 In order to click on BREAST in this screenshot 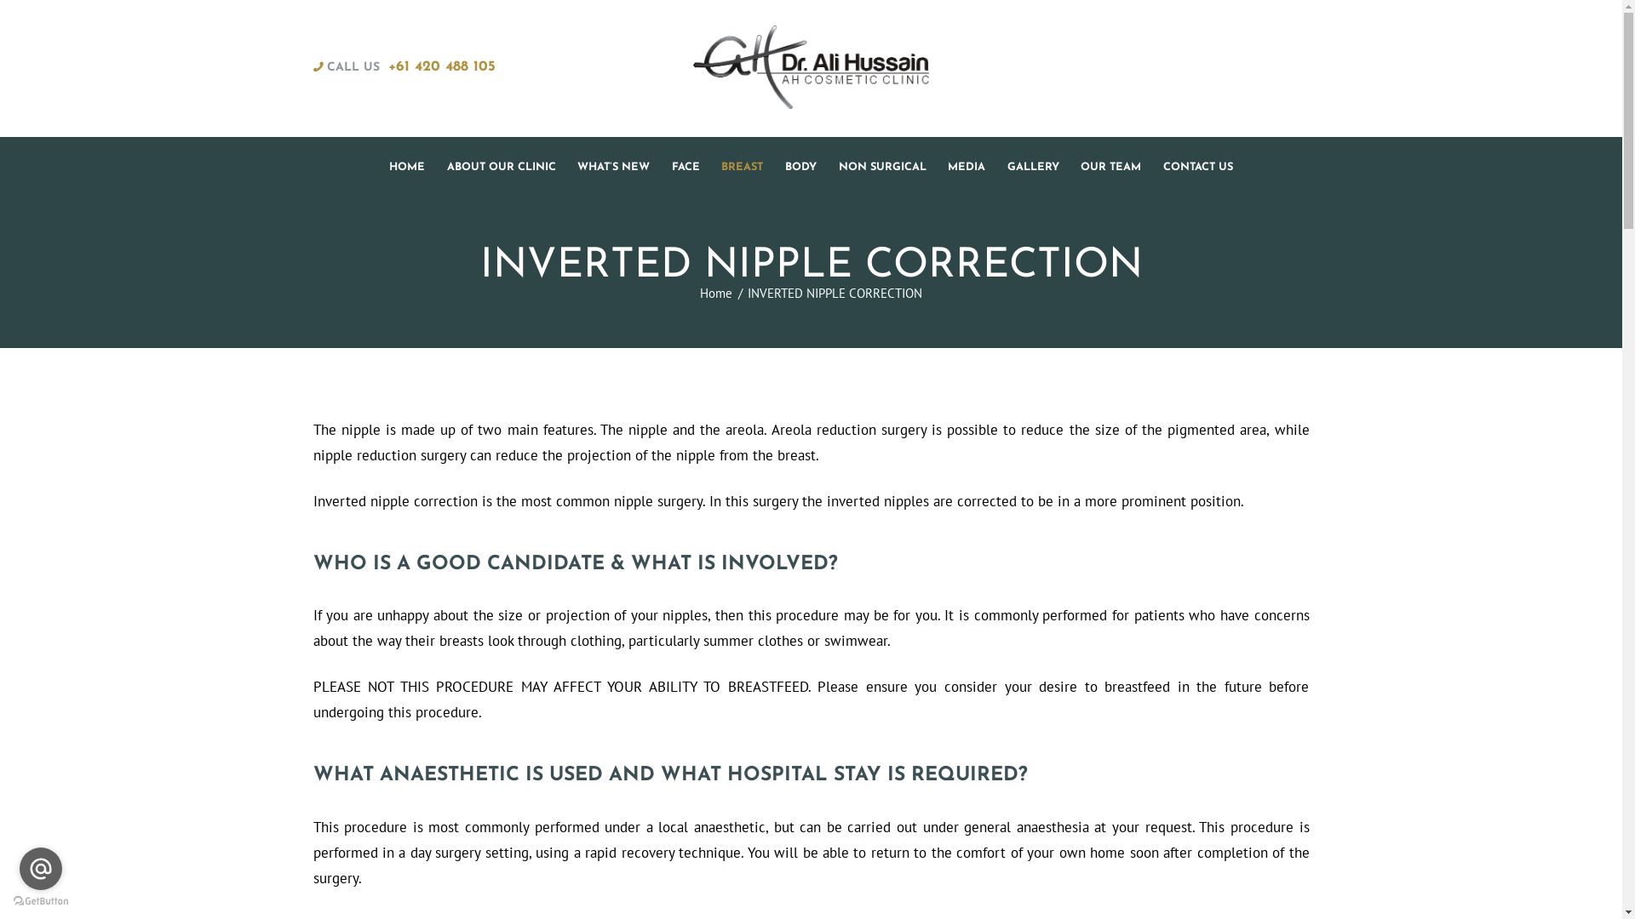, I will do `click(743, 167)`.